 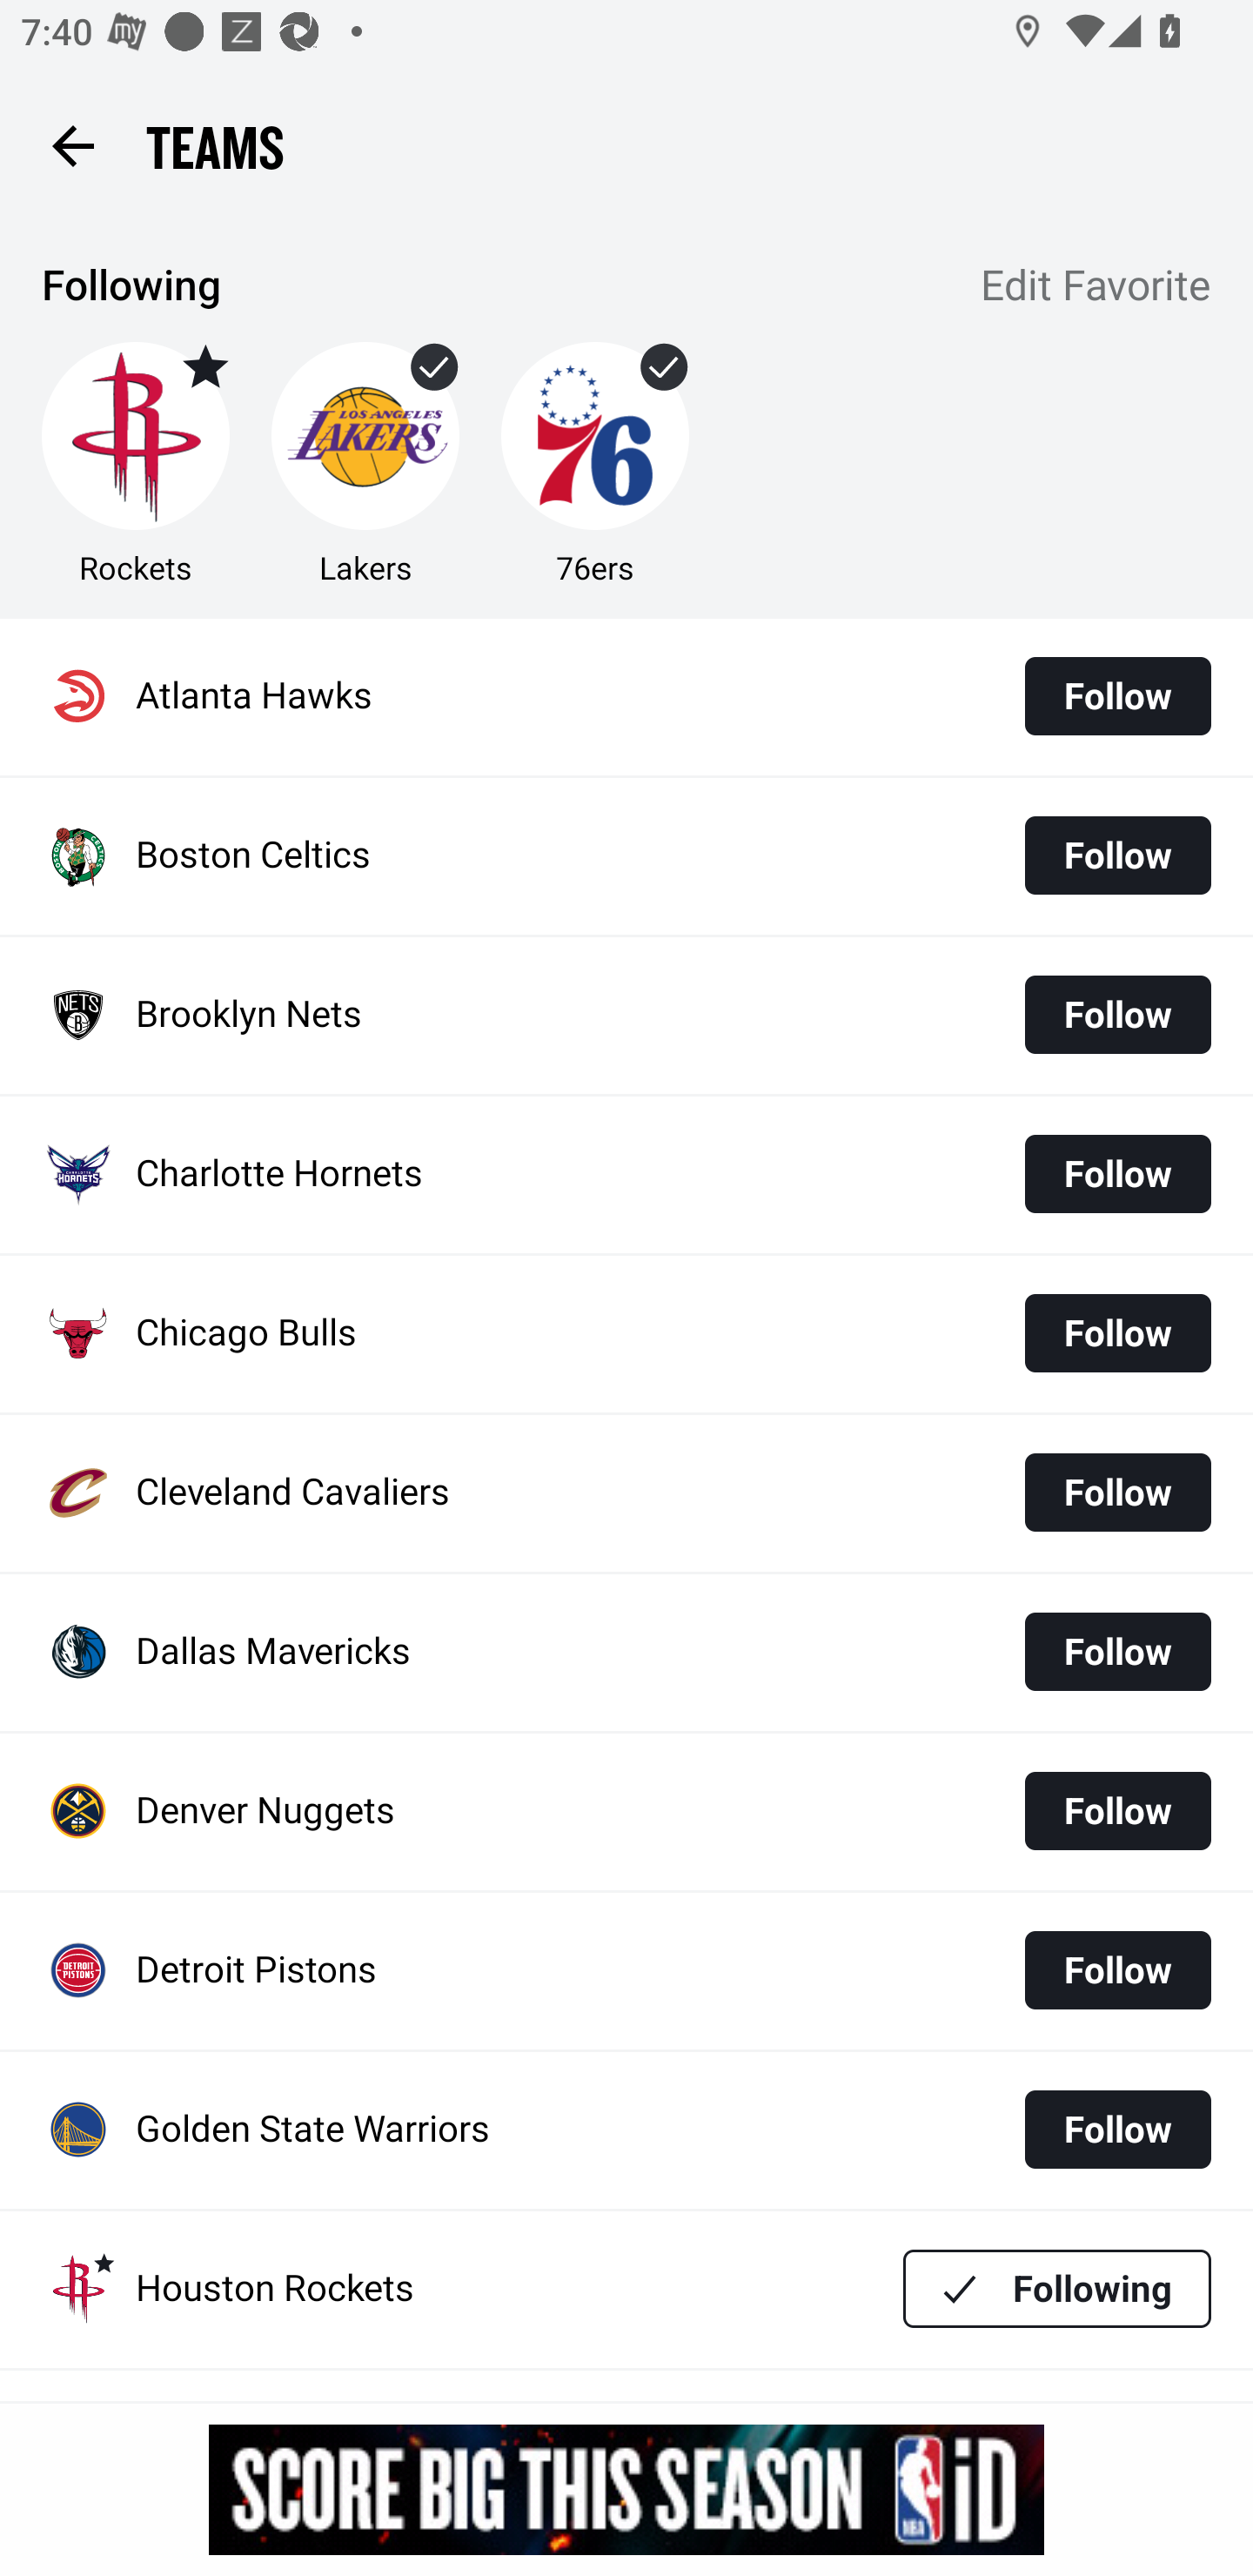 I want to click on Boston Celtics Follow, so click(x=626, y=856).